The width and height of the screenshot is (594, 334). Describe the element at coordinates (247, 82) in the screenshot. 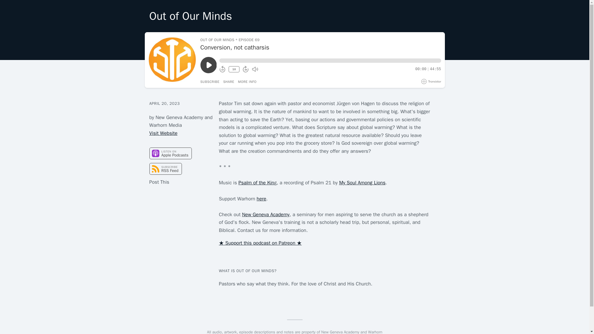

I see `Show episode details` at that location.